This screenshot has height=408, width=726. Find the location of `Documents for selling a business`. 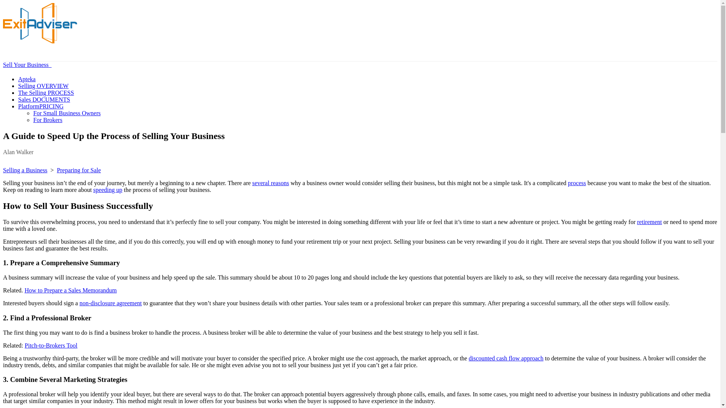

Documents for selling a business is located at coordinates (44, 99).